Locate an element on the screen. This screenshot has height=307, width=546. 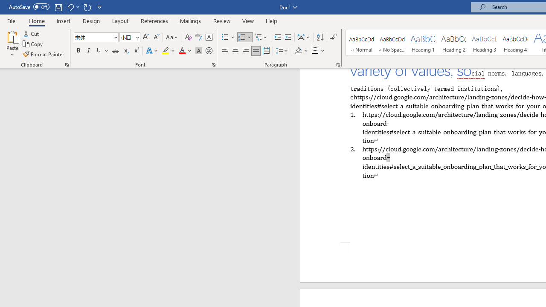
Bullets is located at coordinates (225, 38).